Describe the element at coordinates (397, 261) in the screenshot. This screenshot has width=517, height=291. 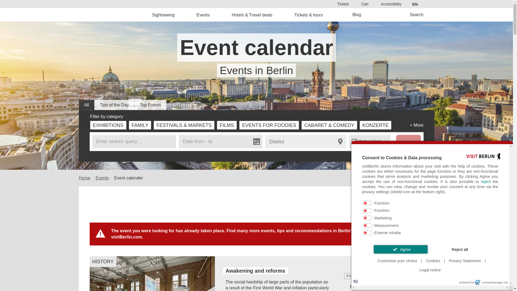
I see `Customize your choice` at that location.